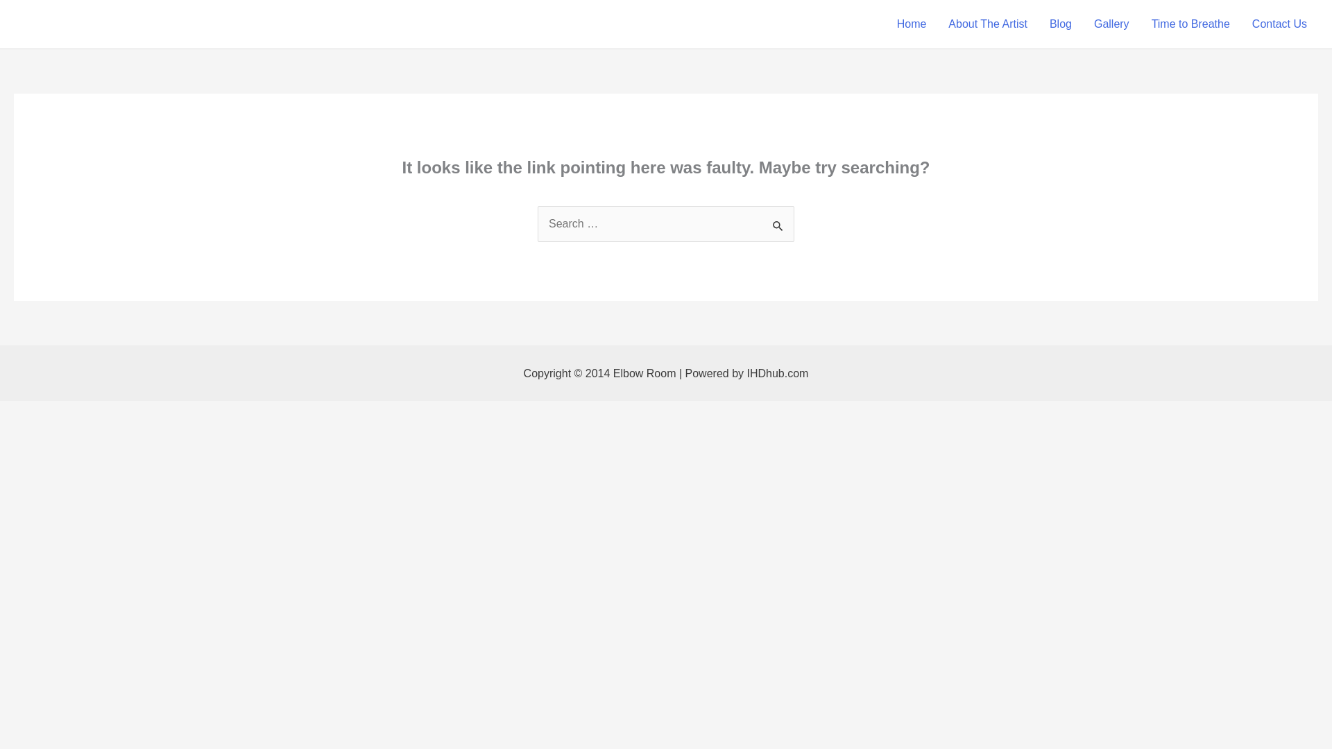 Image resolution: width=1332 pixels, height=749 pixels. Describe the element at coordinates (1060, 24) in the screenshot. I see `Blog` at that location.